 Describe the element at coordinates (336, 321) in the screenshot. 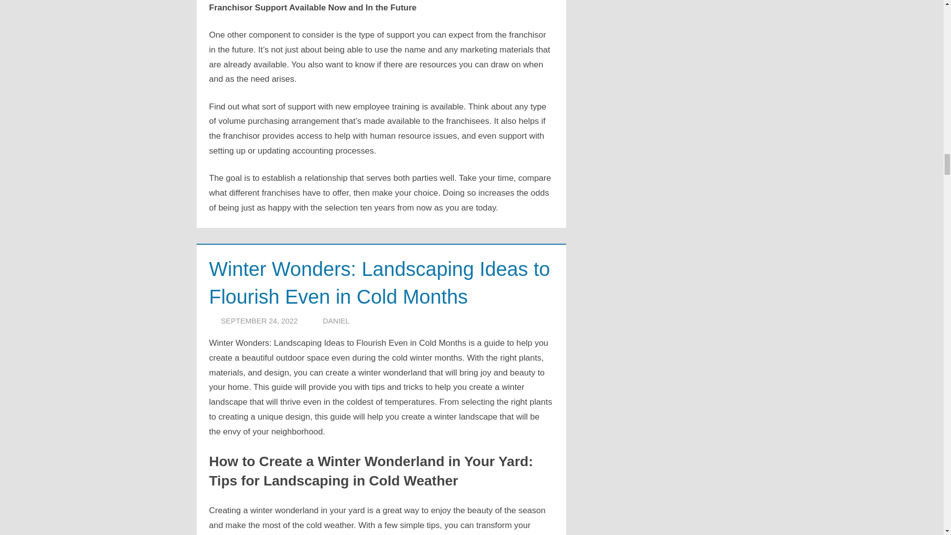

I see `View all posts by Daniel` at that location.